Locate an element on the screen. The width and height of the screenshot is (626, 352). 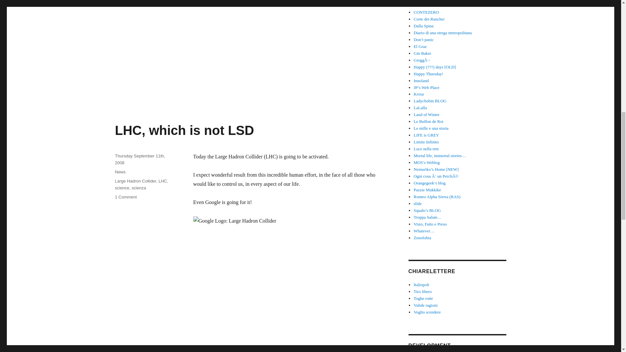
Il blog di Eflamma is located at coordinates (427, 5).